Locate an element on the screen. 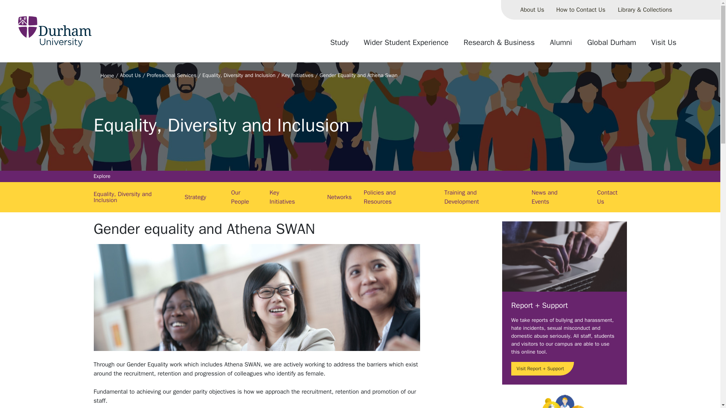 This screenshot has height=408, width=726. About Us is located at coordinates (532, 10).